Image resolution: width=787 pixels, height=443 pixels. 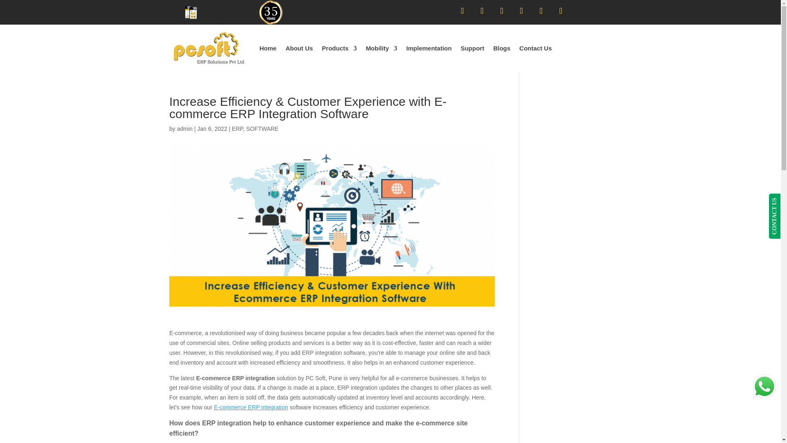 I want to click on Posts by admin, so click(x=185, y=128).